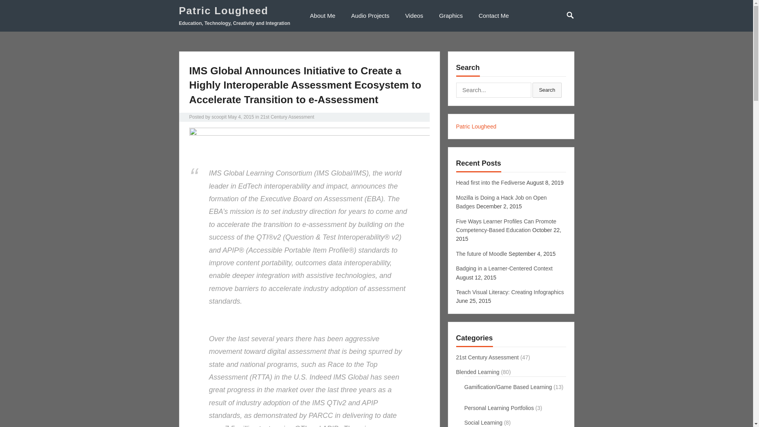 The width and height of the screenshot is (759, 427). What do you see at coordinates (451, 16) in the screenshot?
I see `Graphics` at bounding box center [451, 16].